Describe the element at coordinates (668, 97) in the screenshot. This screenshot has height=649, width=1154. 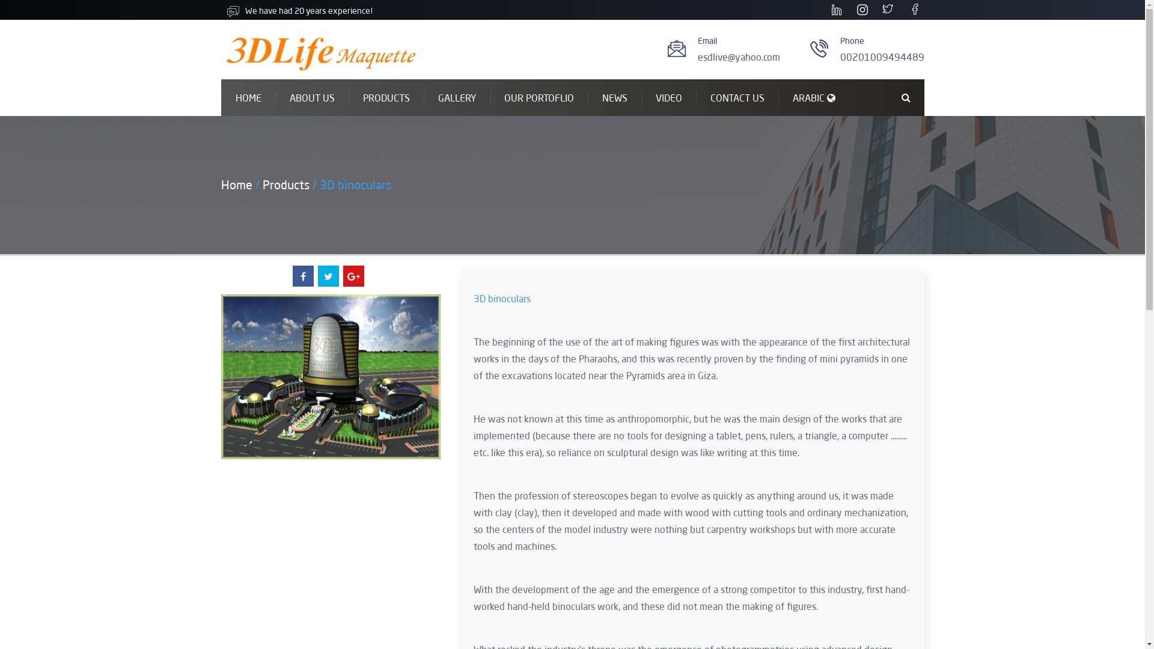
I see `VIDEO` at that location.